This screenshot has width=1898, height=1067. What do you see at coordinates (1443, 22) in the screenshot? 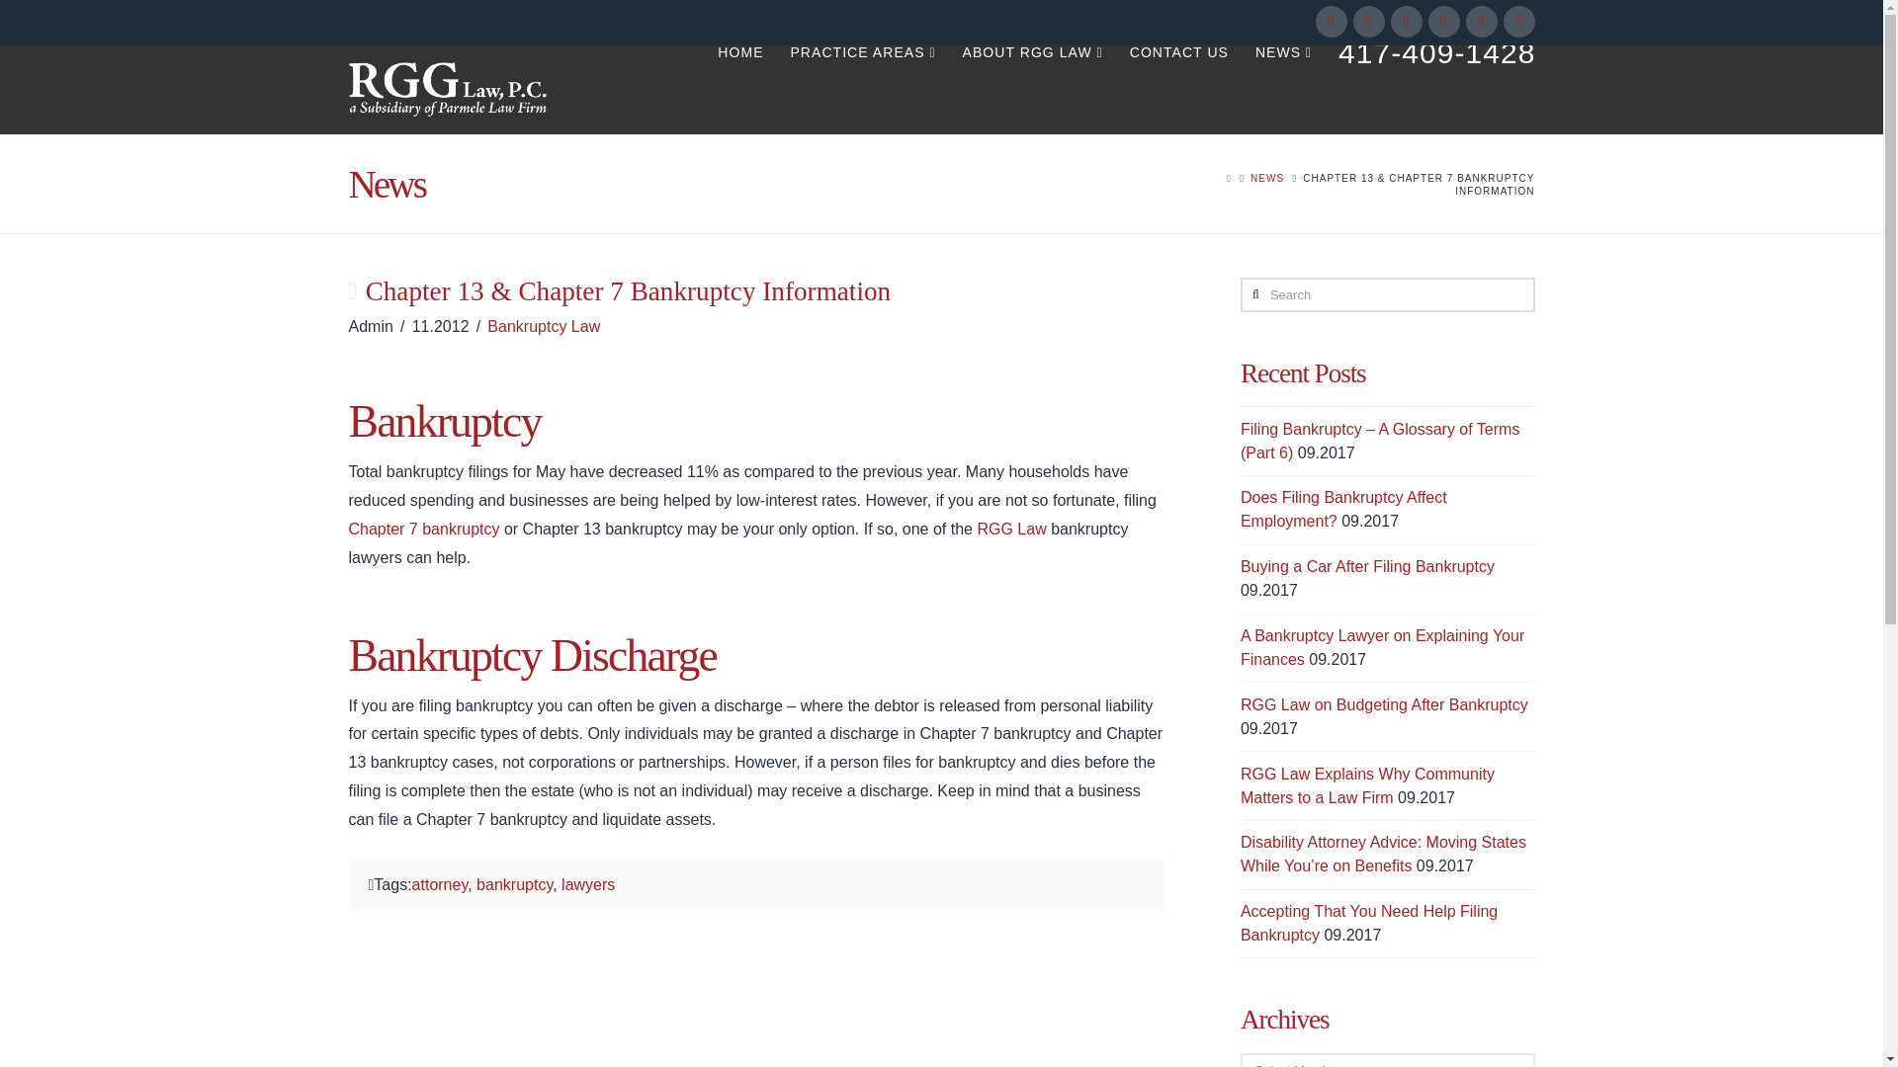
I see `LinkedIn` at bounding box center [1443, 22].